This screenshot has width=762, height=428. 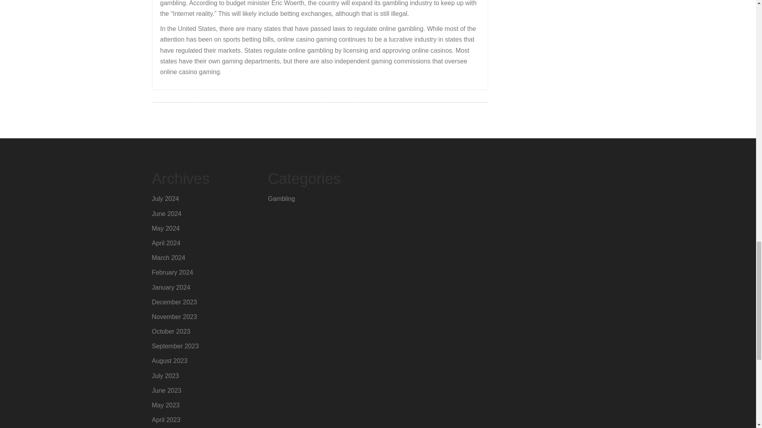 What do you see at coordinates (165, 228) in the screenshot?
I see `May 2024` at bounding box center [165, 228].